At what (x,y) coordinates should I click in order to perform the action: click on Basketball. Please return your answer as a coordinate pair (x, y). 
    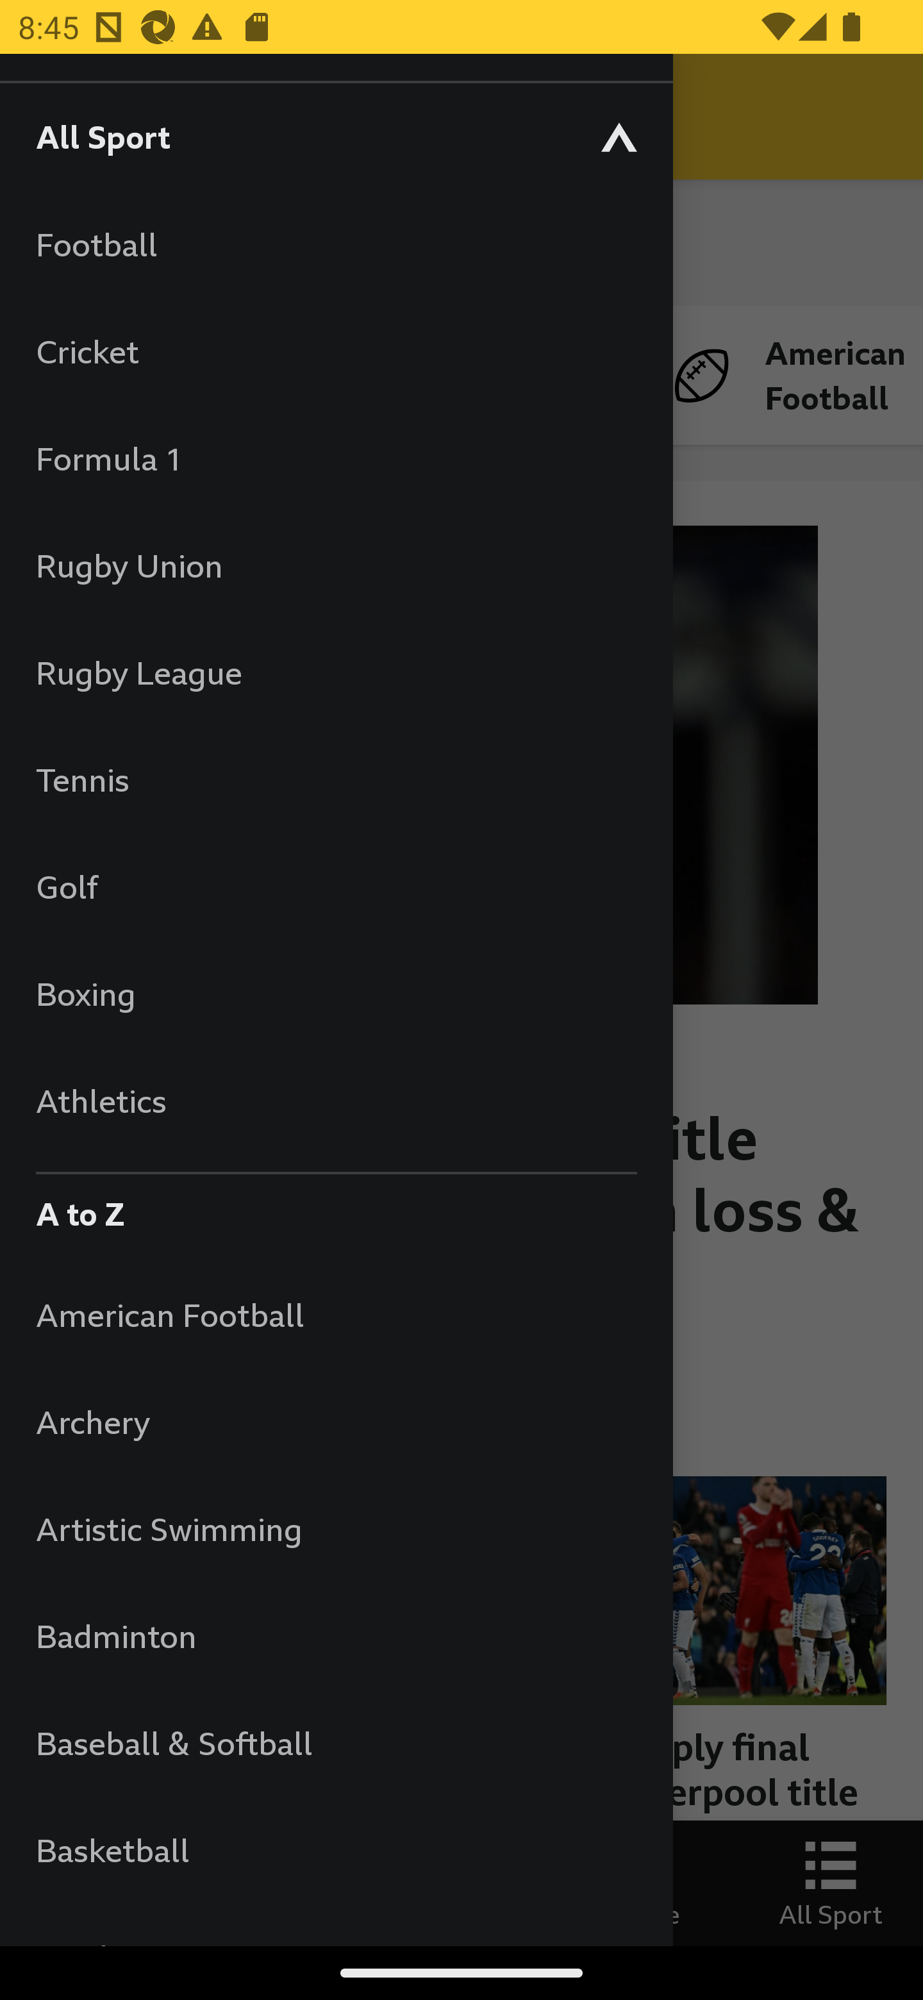
    Looking at the image, I should click on (336, 1850).